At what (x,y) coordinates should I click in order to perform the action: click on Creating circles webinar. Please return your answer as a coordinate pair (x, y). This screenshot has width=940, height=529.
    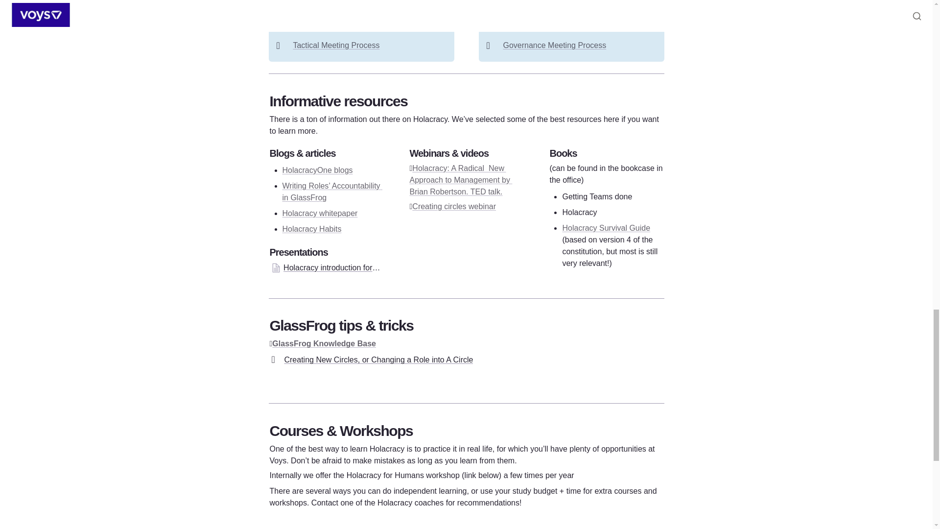
    Looking at the image, I should click on (454, 206).